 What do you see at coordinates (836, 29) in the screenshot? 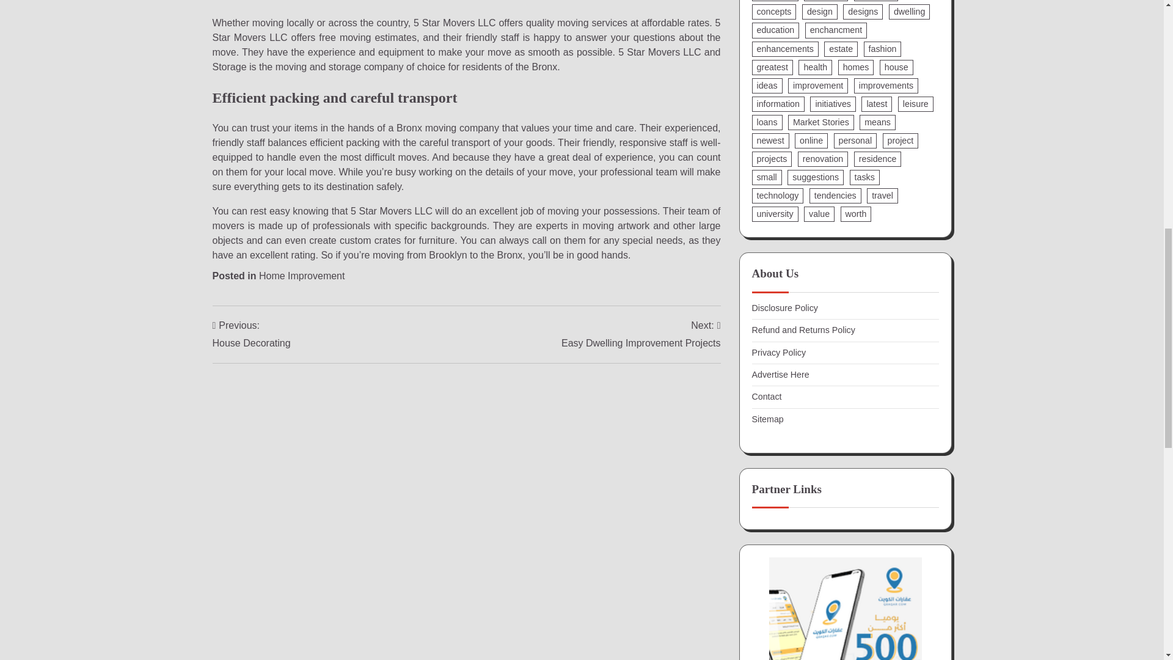
I see `enchancment` at bounding box center [836, 29].